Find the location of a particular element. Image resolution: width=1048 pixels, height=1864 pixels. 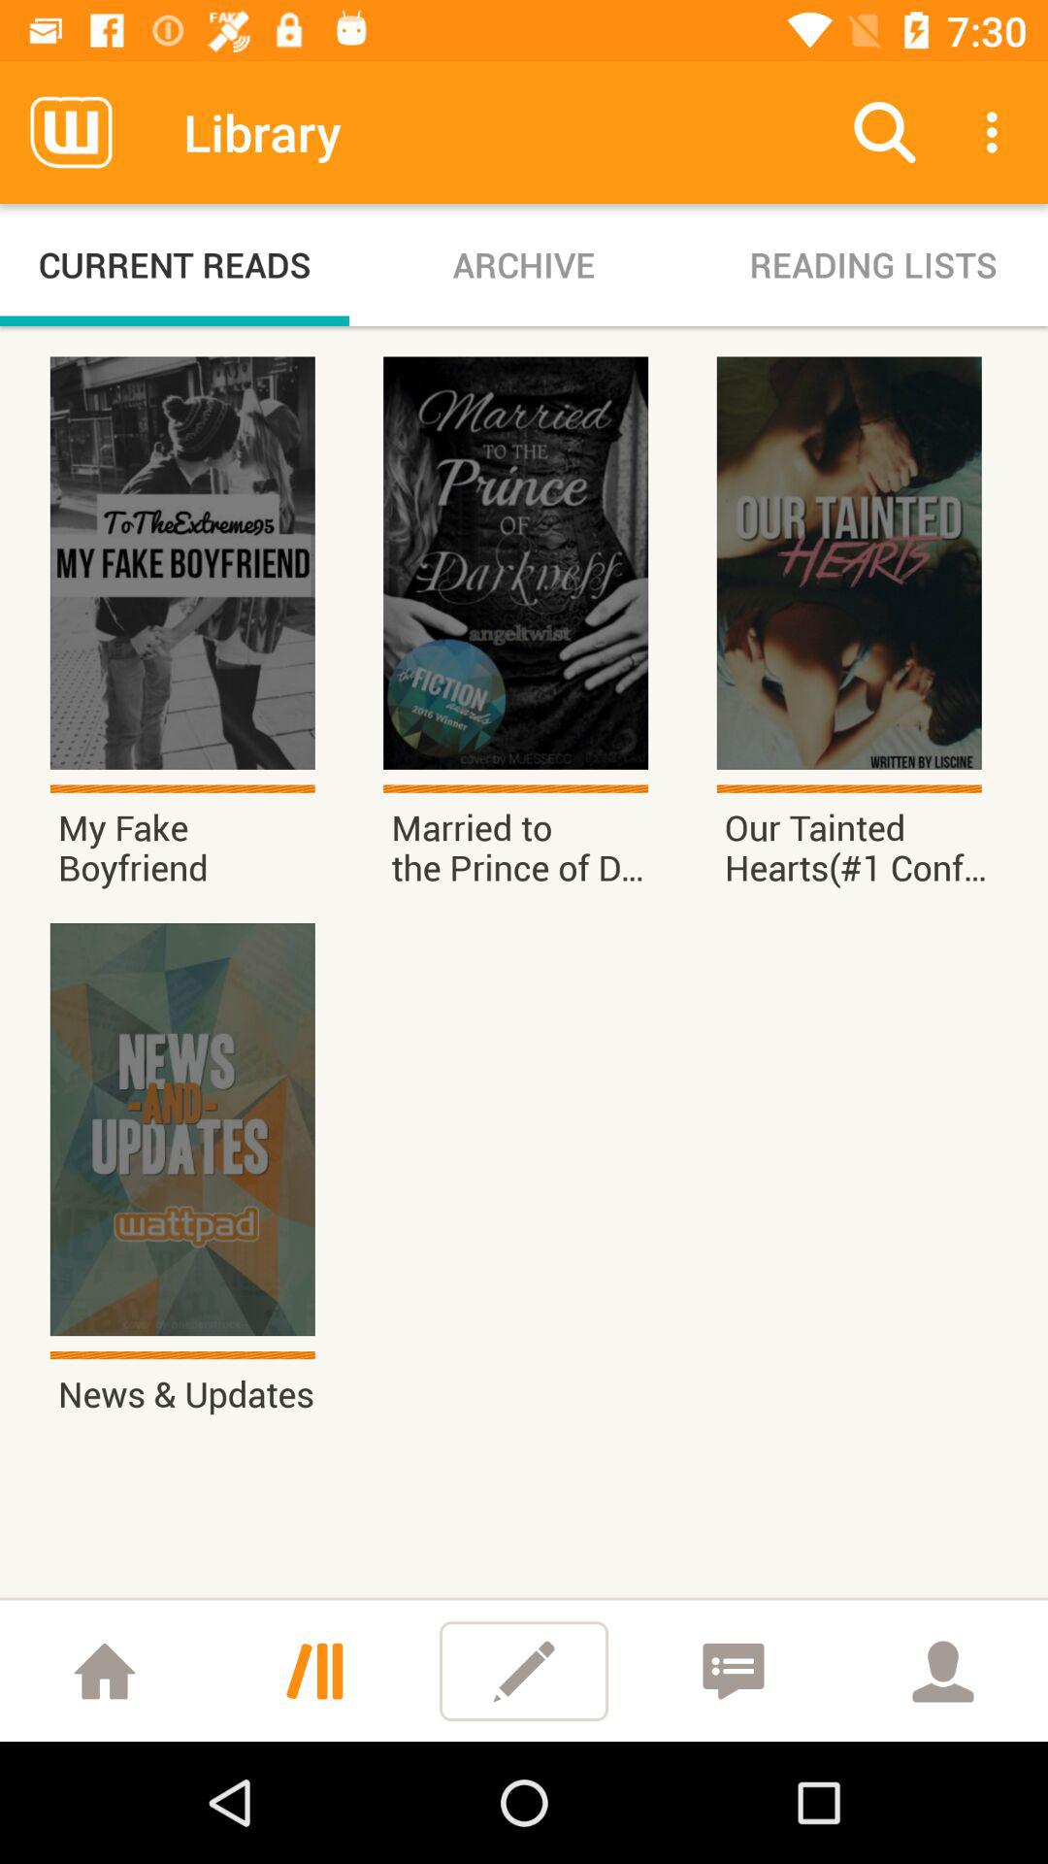

launch icon to the left of the library icon is located at coordinates (71, 132).